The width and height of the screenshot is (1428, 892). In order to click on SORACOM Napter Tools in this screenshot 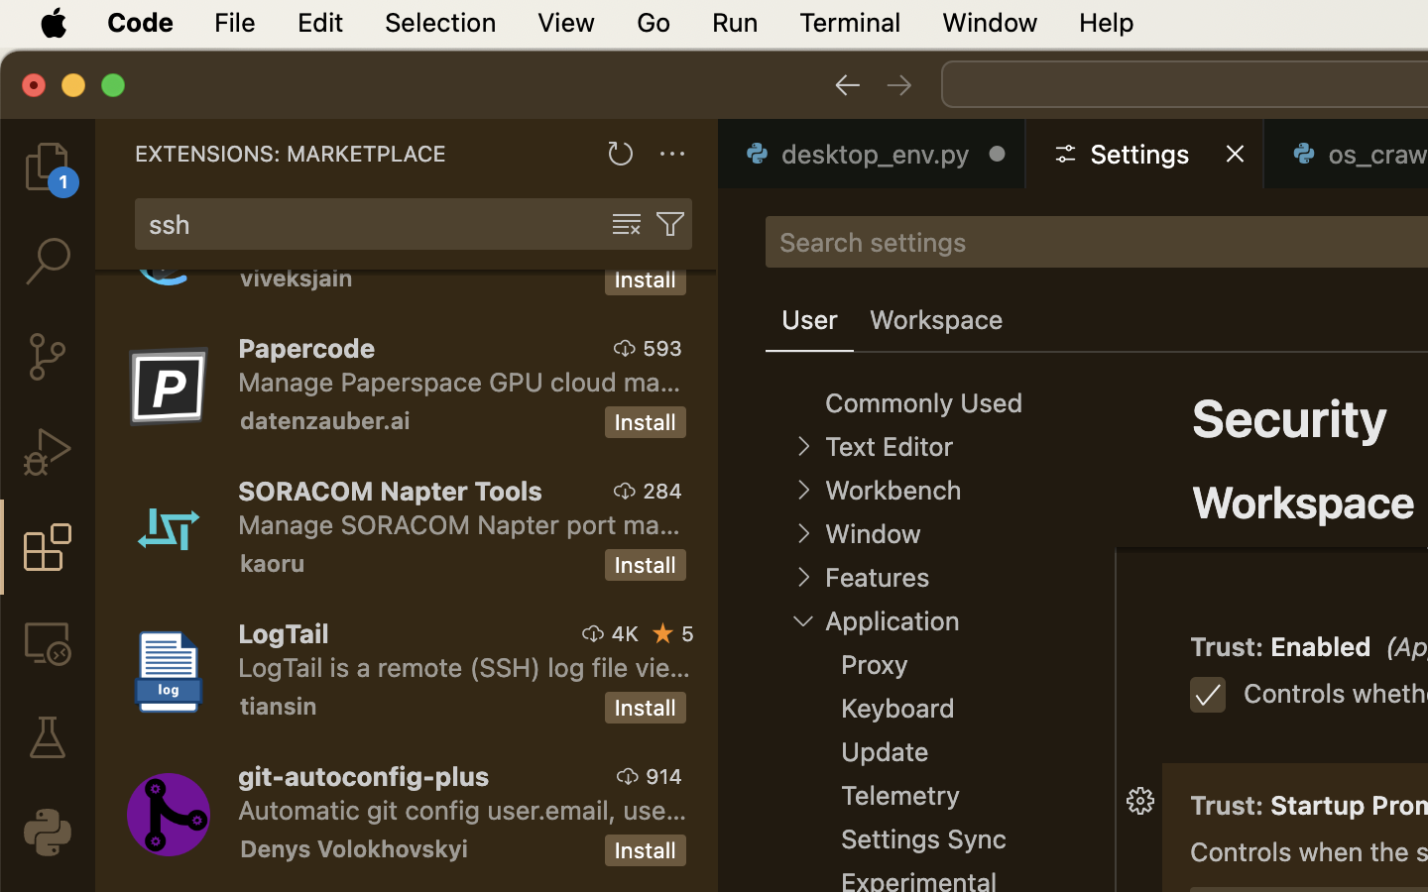, I will do `click(391, 491)`.